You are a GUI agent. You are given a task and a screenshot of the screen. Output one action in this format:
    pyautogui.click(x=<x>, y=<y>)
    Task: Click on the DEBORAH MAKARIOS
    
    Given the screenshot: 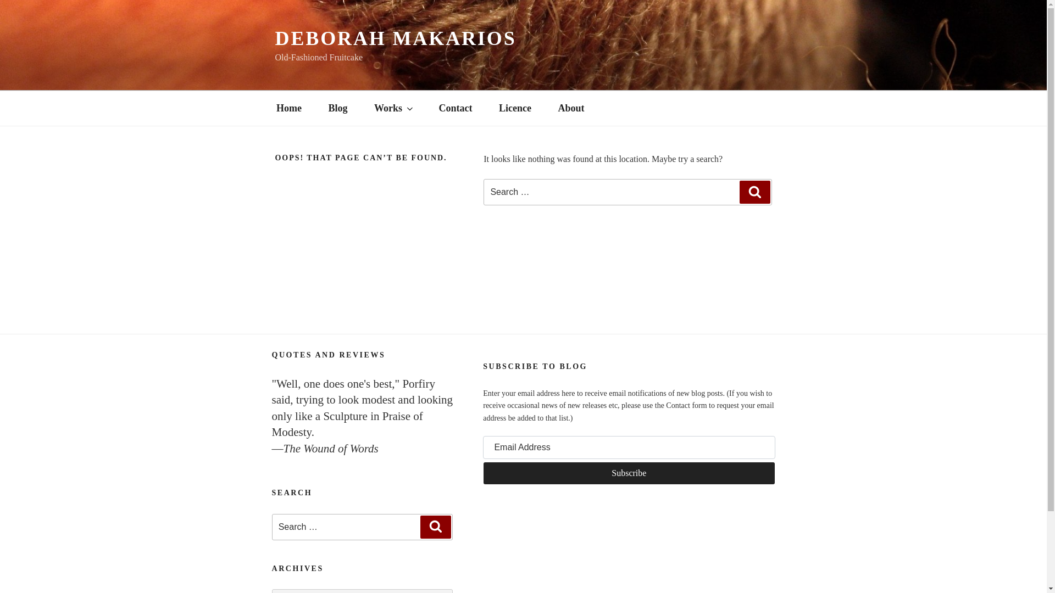 What is the action you would take?
    pyautogui.click(x=395, y=38)
    